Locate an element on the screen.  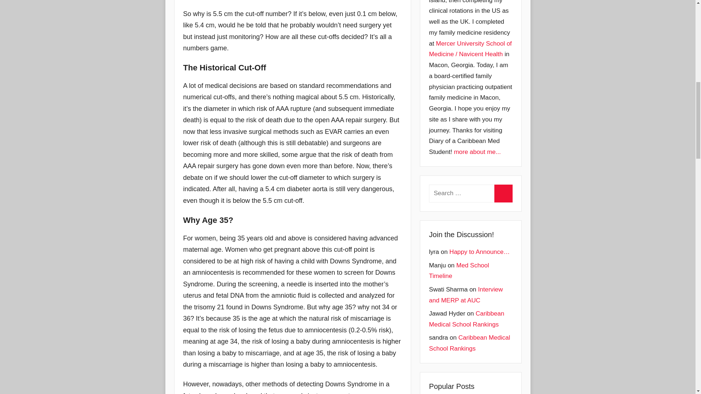
Med School Timeline is located at coordinates (459, 271).